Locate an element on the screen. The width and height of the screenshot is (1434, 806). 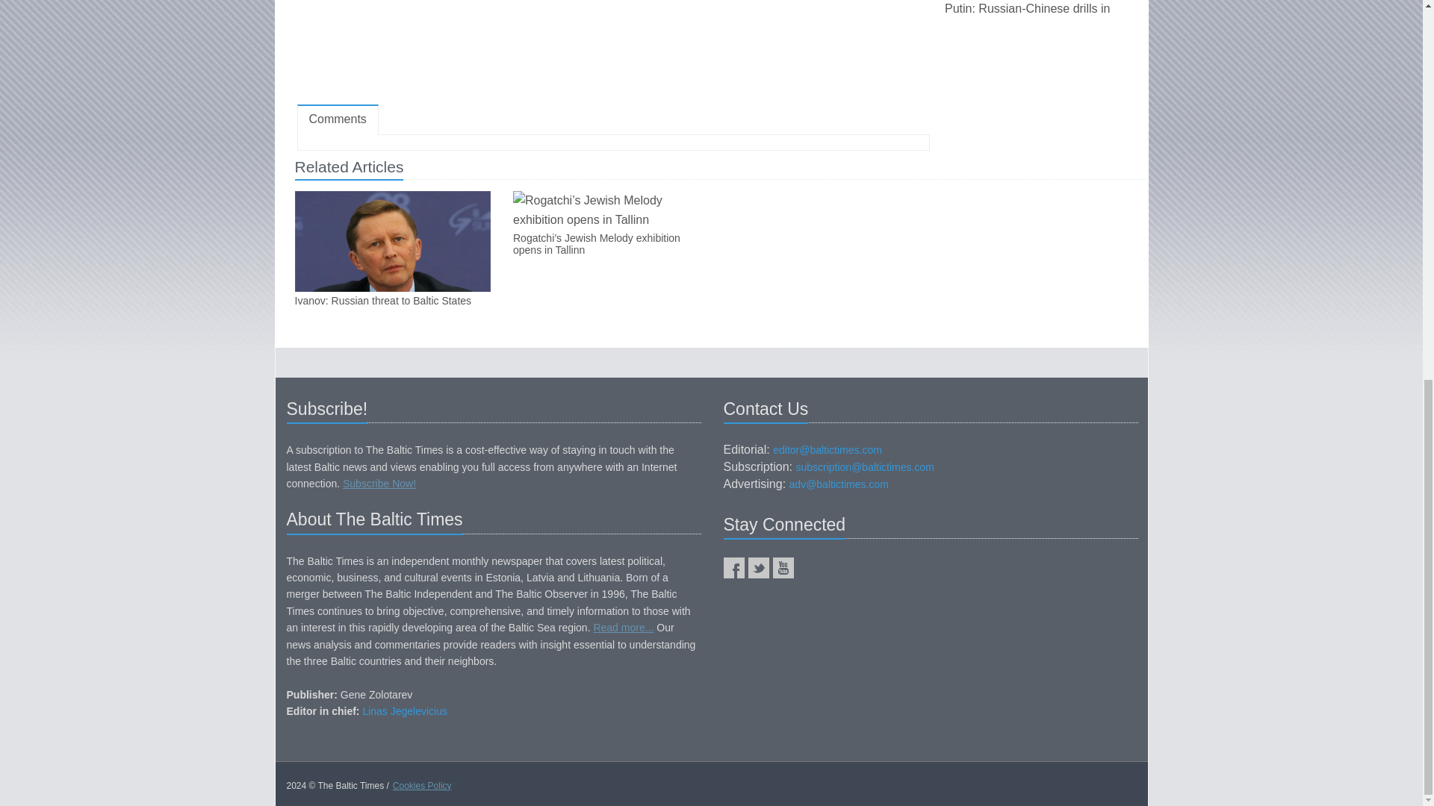
Ivanov: Russian threat to Baltic States is located at coordinates (391, 302).